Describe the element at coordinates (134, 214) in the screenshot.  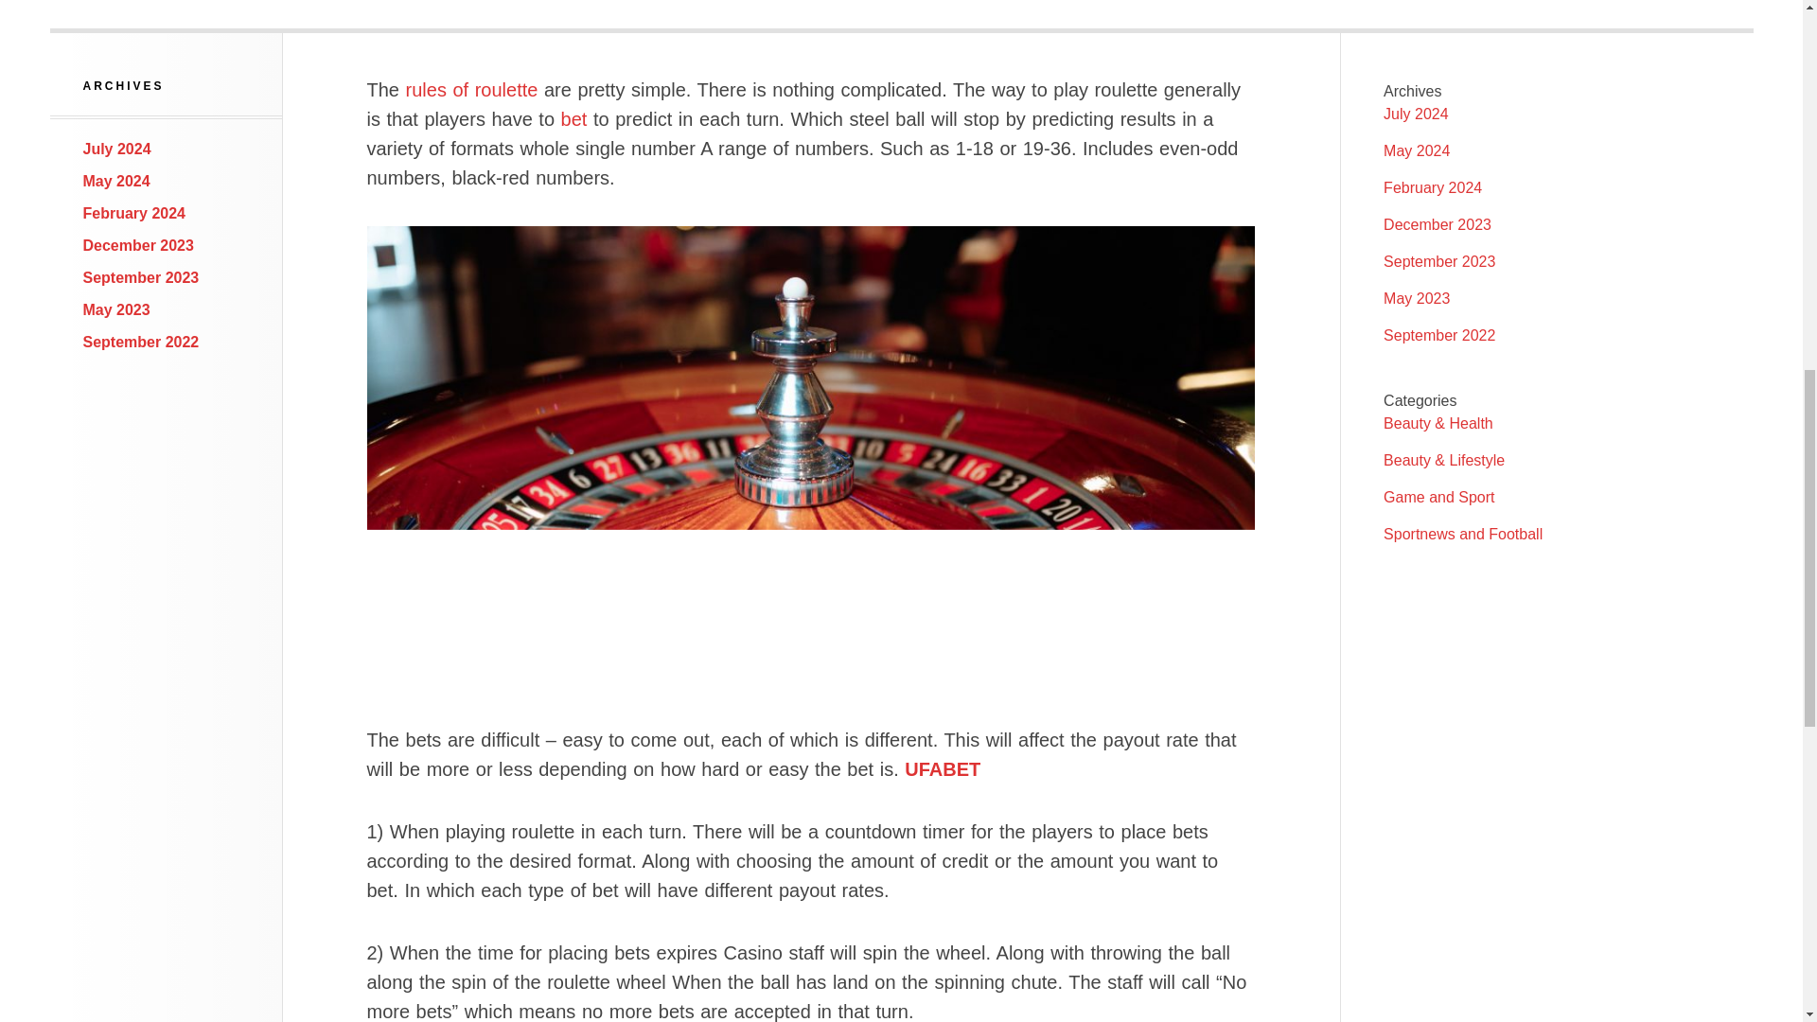
I see `February 2024` at that location.